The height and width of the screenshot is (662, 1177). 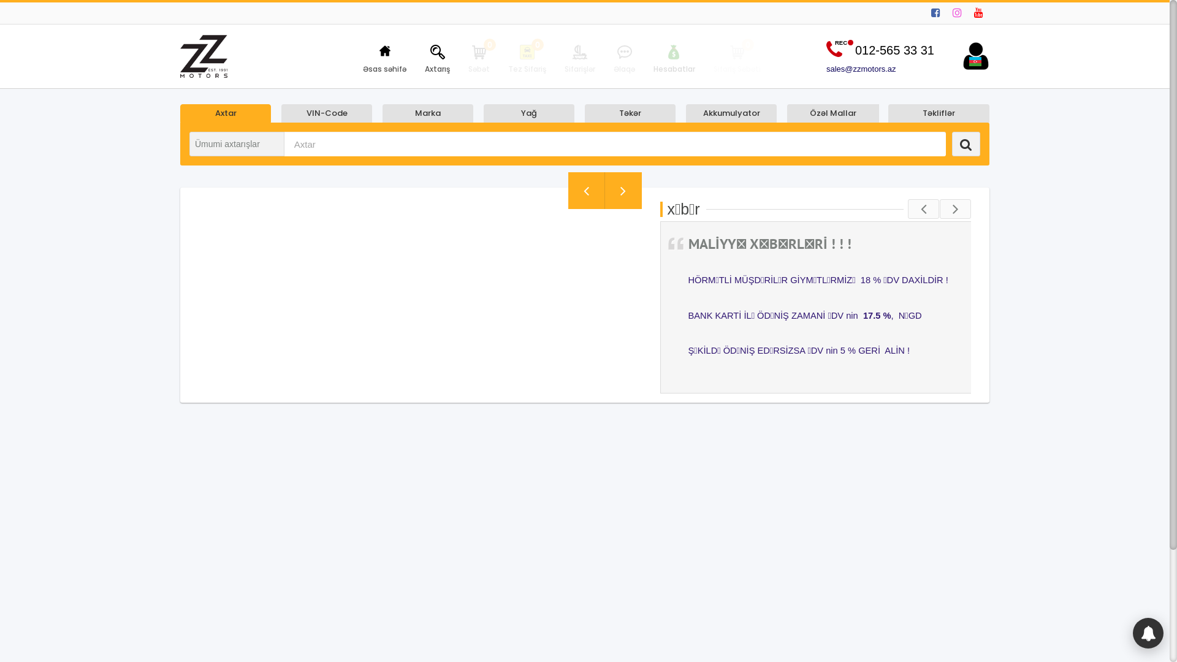 I want to click on sales@zzmotors.az, so click(x=880, y=69).